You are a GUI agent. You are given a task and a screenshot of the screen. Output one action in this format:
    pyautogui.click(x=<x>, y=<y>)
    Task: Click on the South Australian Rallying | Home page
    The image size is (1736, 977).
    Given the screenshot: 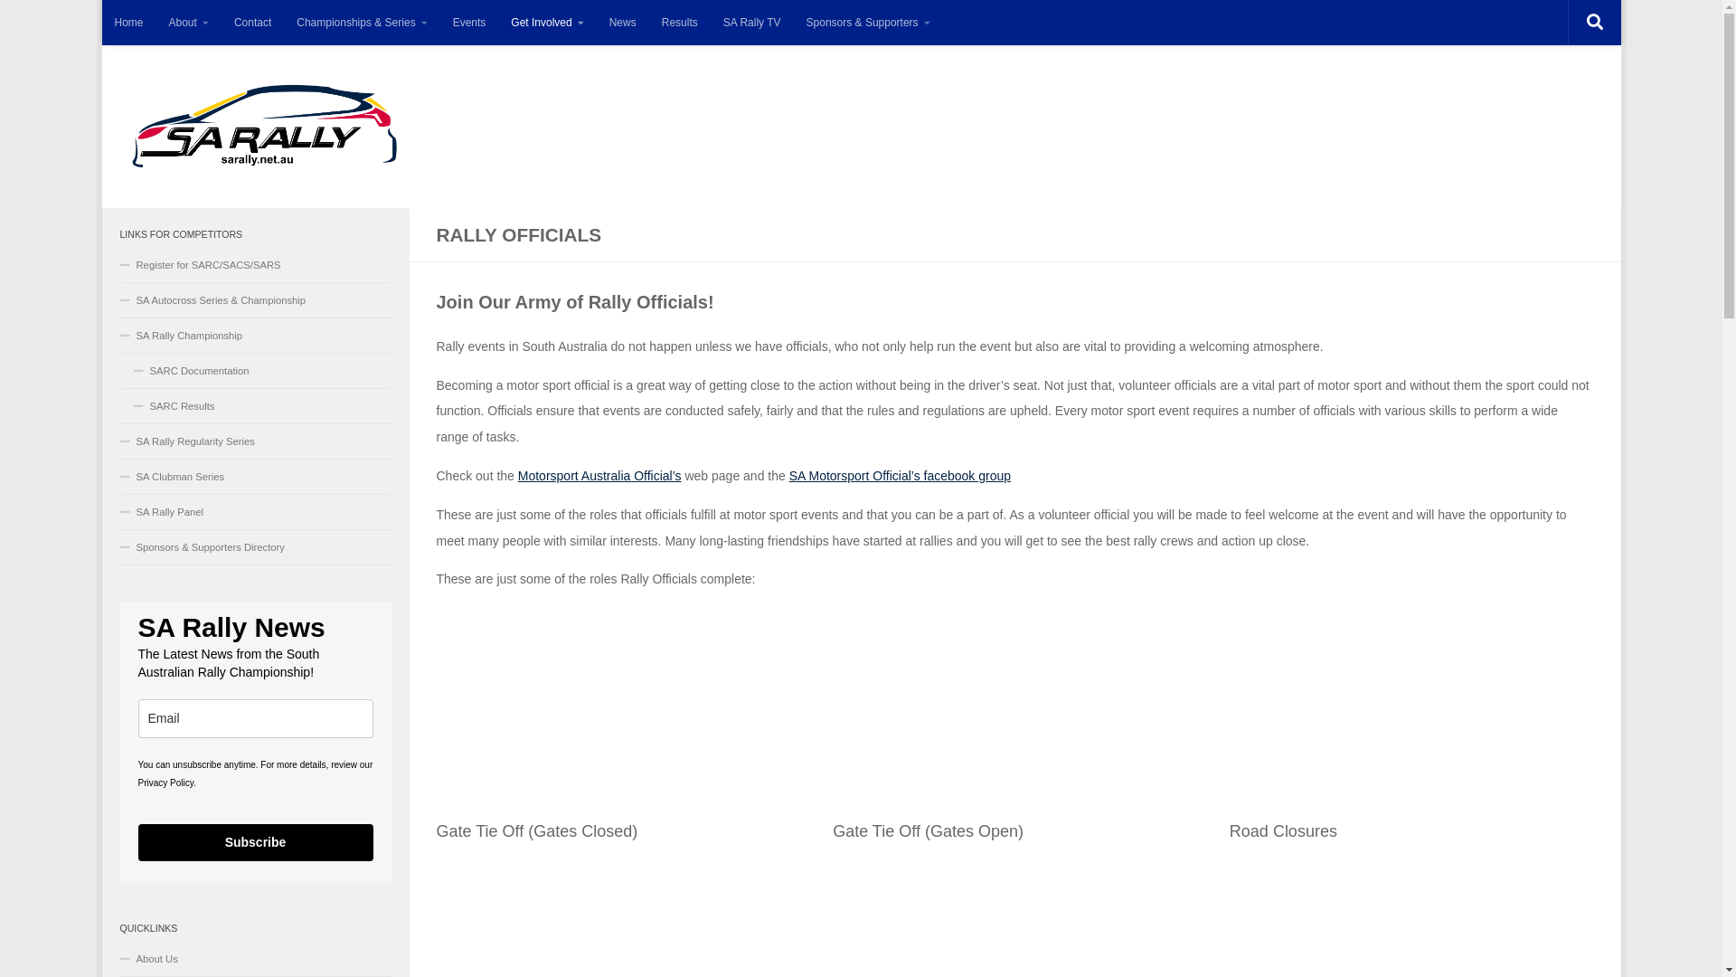 What is the action you would take?
    pyautogui.click(x=264, y=127)
    